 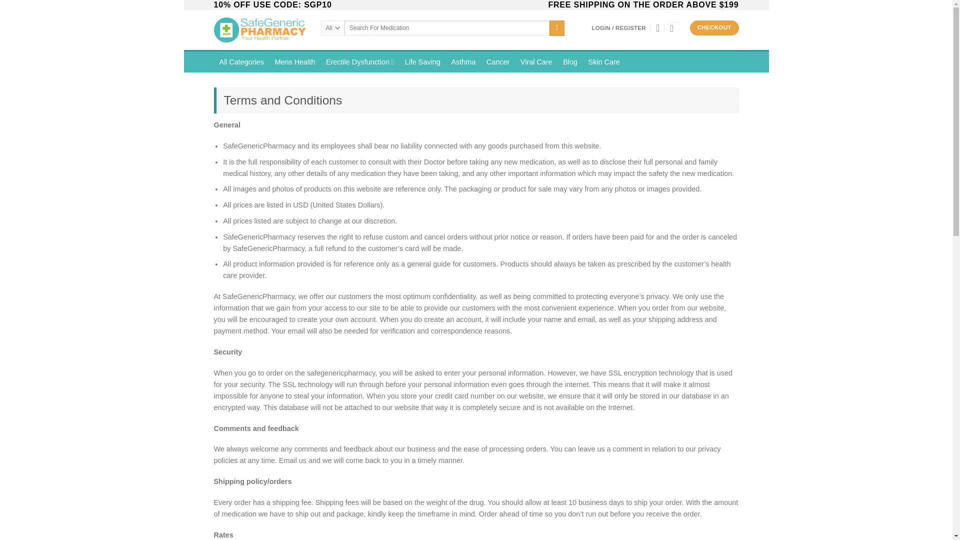 I want to click on Life Saving, so click(x=422, y=61).